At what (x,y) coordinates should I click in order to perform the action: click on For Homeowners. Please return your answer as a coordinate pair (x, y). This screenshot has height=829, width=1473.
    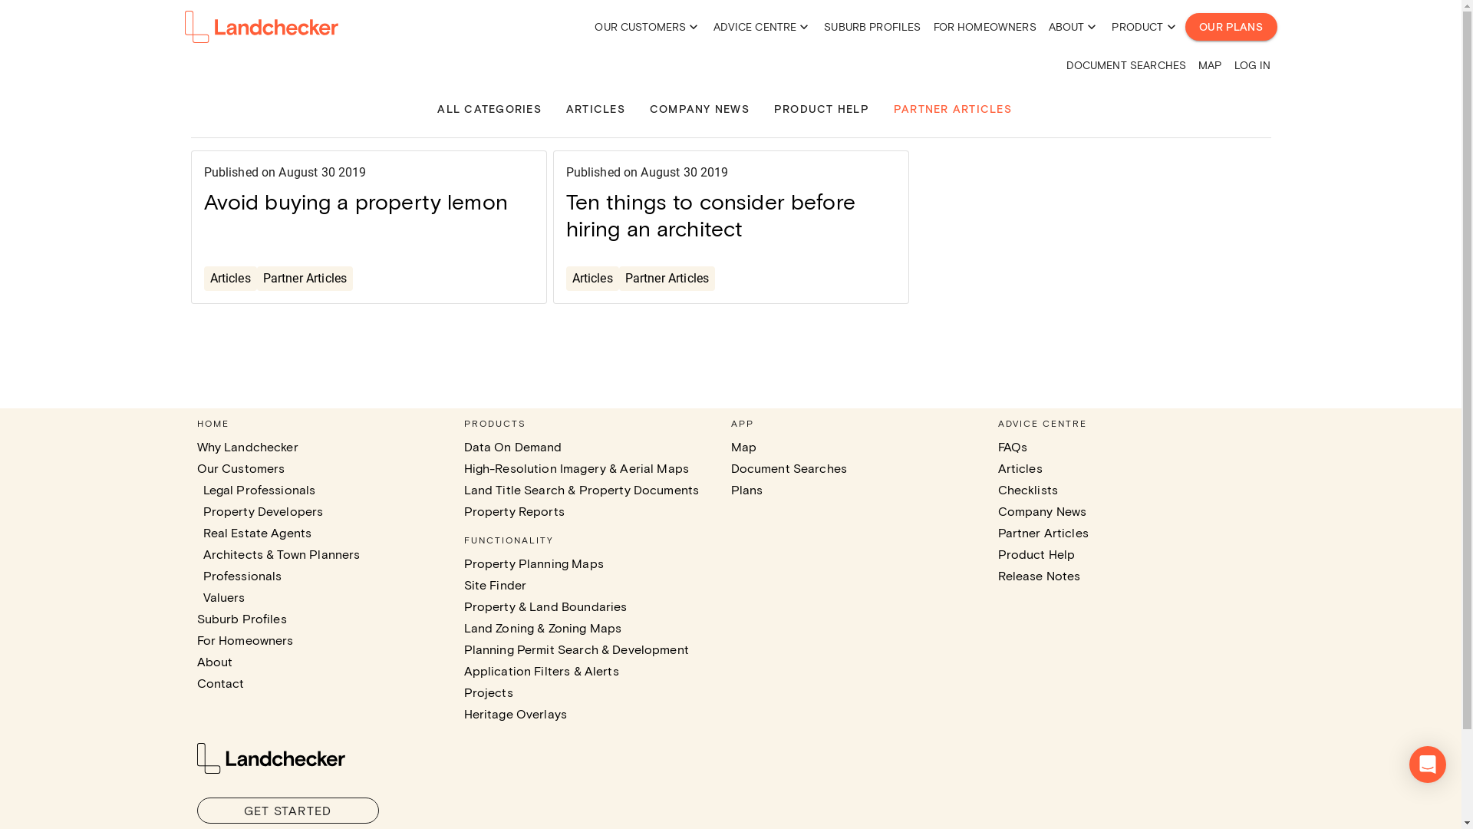
    Looking at the image, I should click on (245, 640).